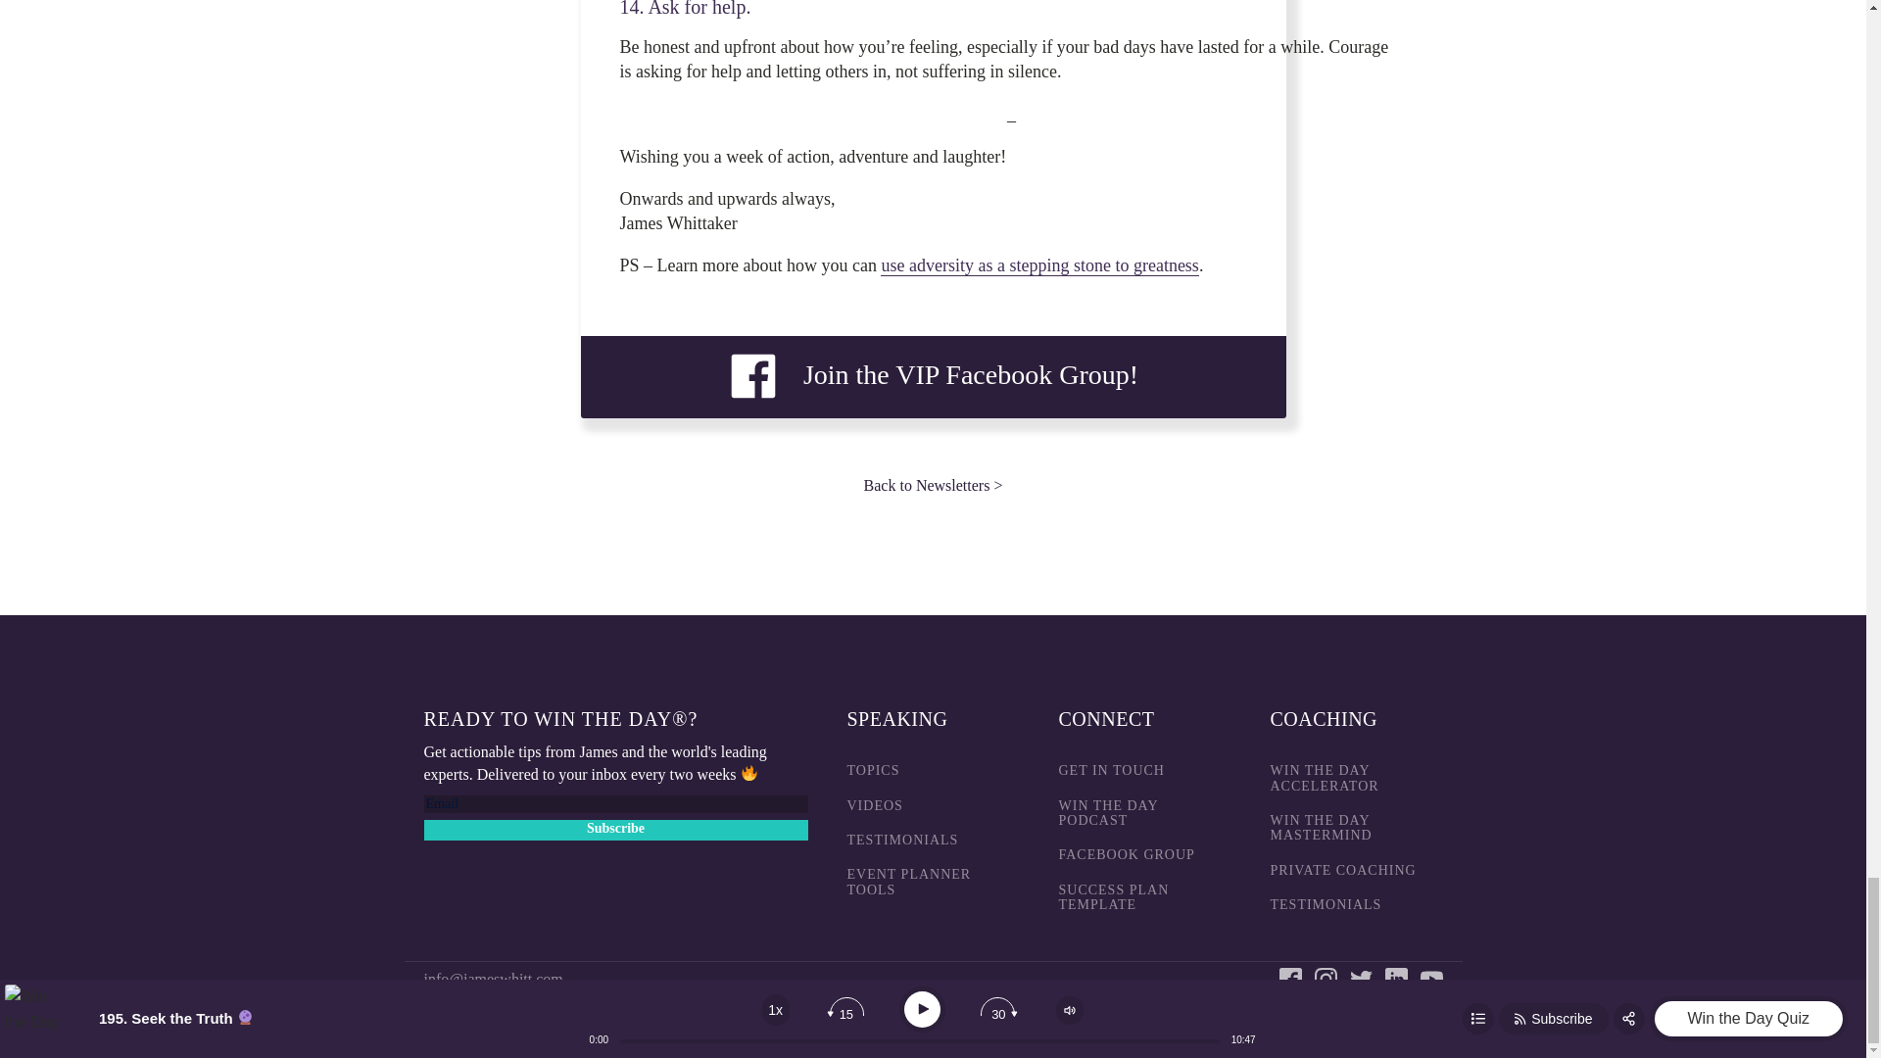 This screenshot has height=1058, width=1881. Describe the element at coordinates (872, 770) in the screenshot. I see `TOPICS` at that location.